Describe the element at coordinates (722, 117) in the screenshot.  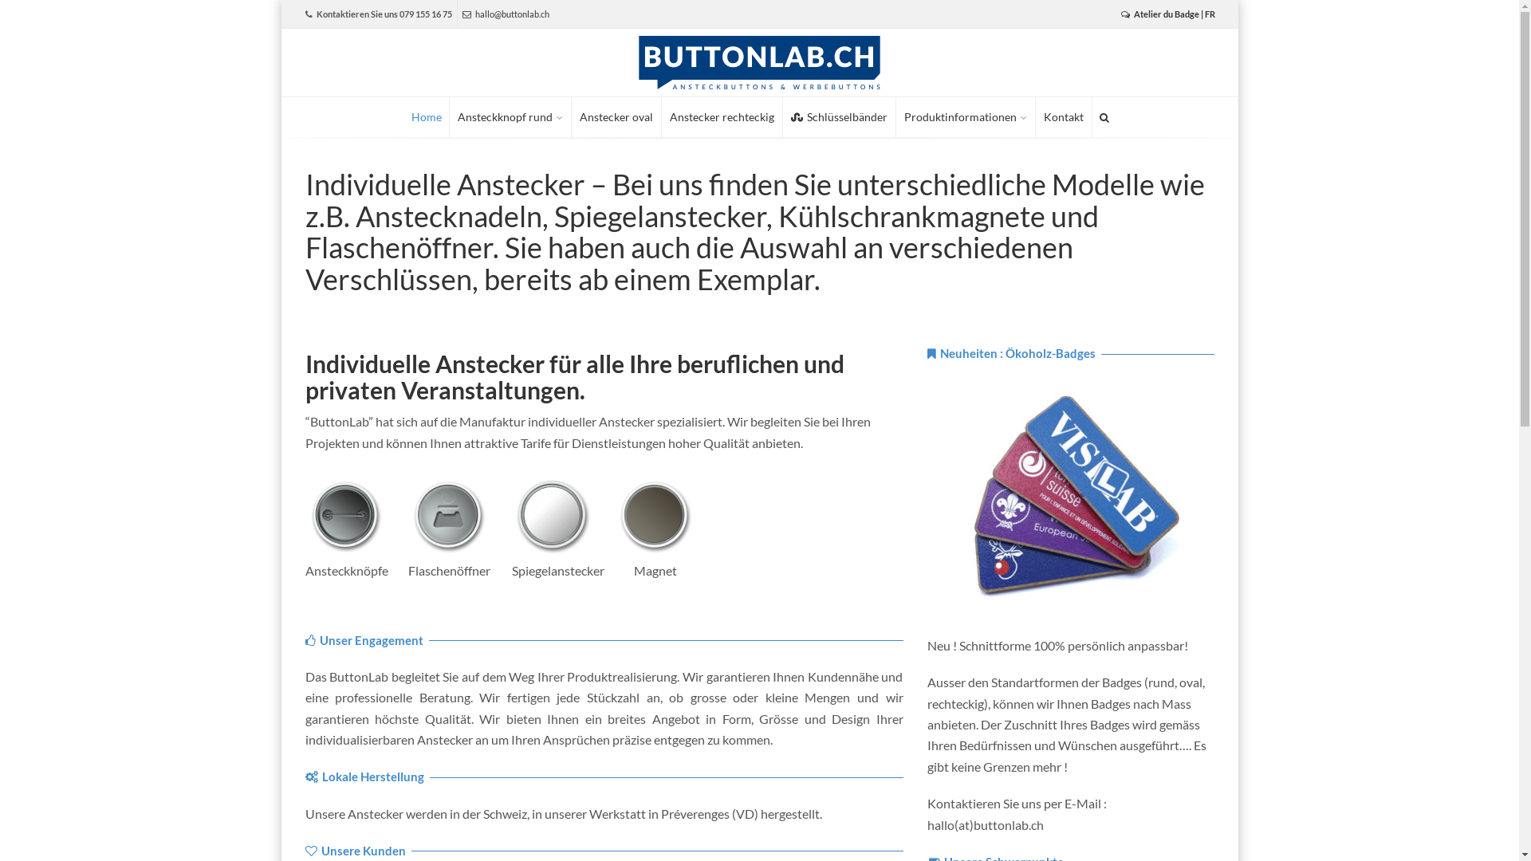
I see `Anstecker rechteckig` at that location.